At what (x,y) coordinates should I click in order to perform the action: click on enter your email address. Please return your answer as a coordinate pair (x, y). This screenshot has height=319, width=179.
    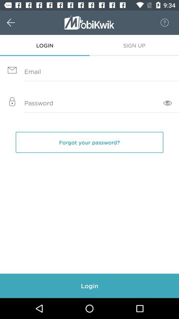
    Looking at the image, I should click on (89, 72).